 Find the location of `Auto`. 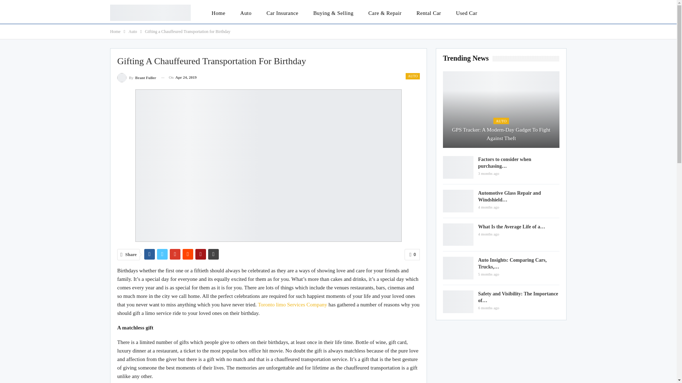

Auto is located at coordinates (246, 13).